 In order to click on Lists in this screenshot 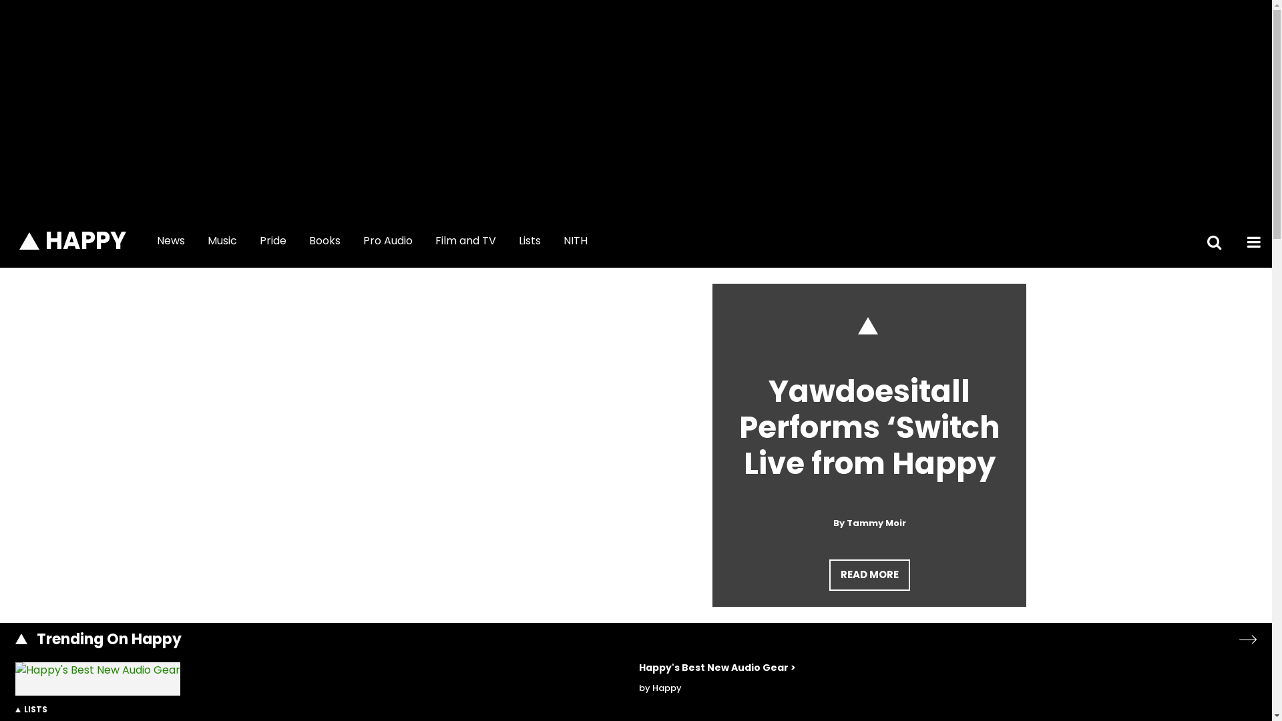, I will do `click(530, 241)`.